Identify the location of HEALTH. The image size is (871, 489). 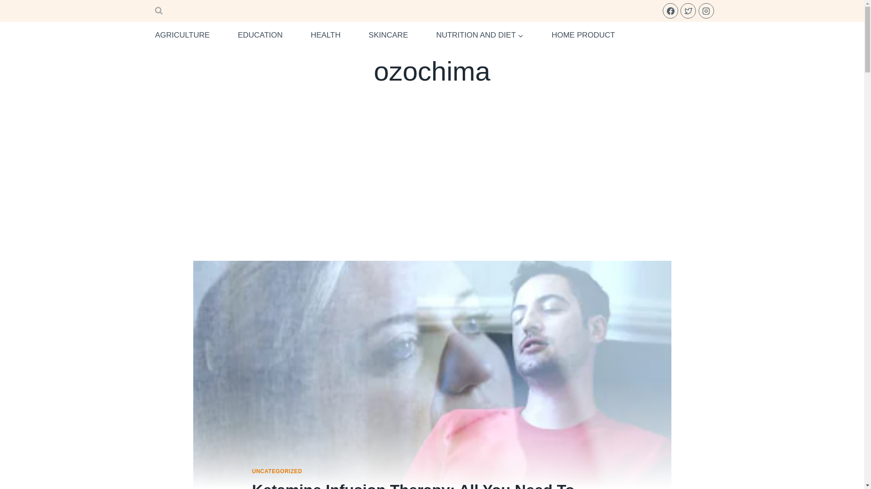
(326, 35).